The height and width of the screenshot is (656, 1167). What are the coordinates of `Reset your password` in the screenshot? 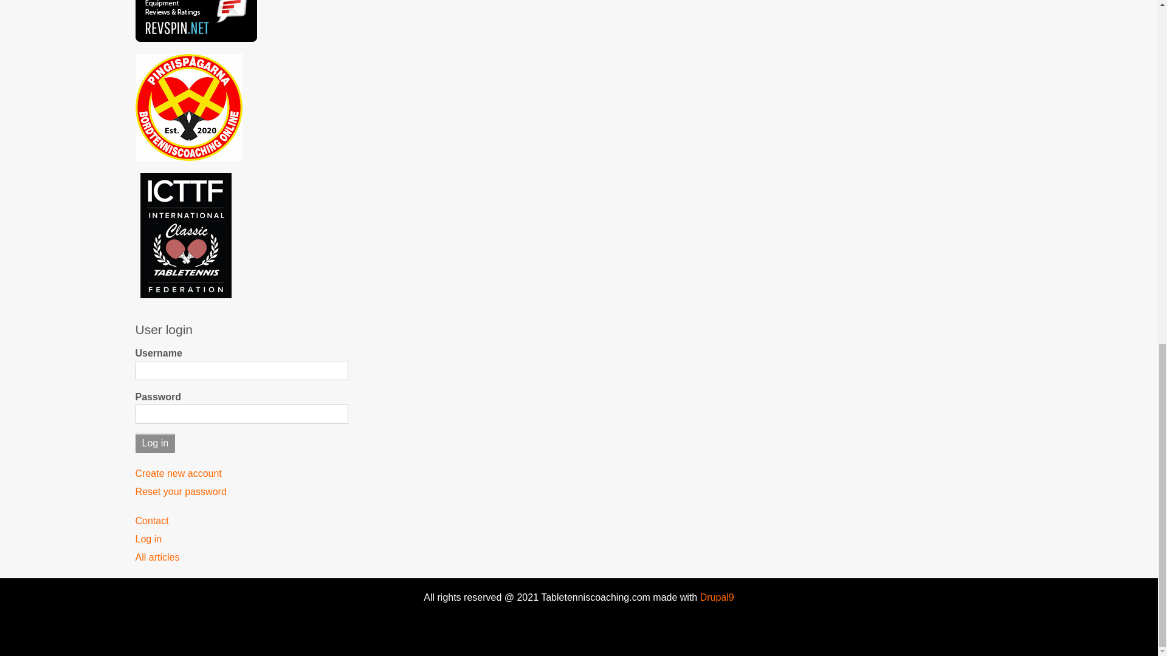 It's located at (241, 492).